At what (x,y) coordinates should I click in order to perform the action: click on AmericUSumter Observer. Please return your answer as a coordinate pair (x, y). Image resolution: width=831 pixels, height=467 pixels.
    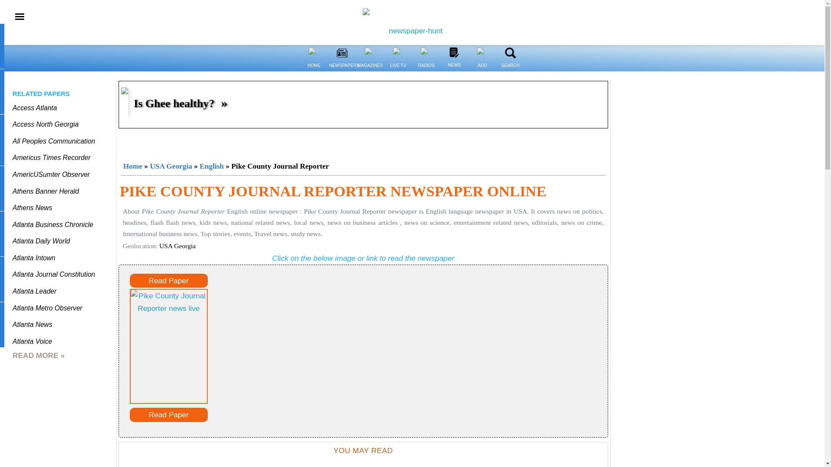
    Looking at the image, I should click on (51, 174).